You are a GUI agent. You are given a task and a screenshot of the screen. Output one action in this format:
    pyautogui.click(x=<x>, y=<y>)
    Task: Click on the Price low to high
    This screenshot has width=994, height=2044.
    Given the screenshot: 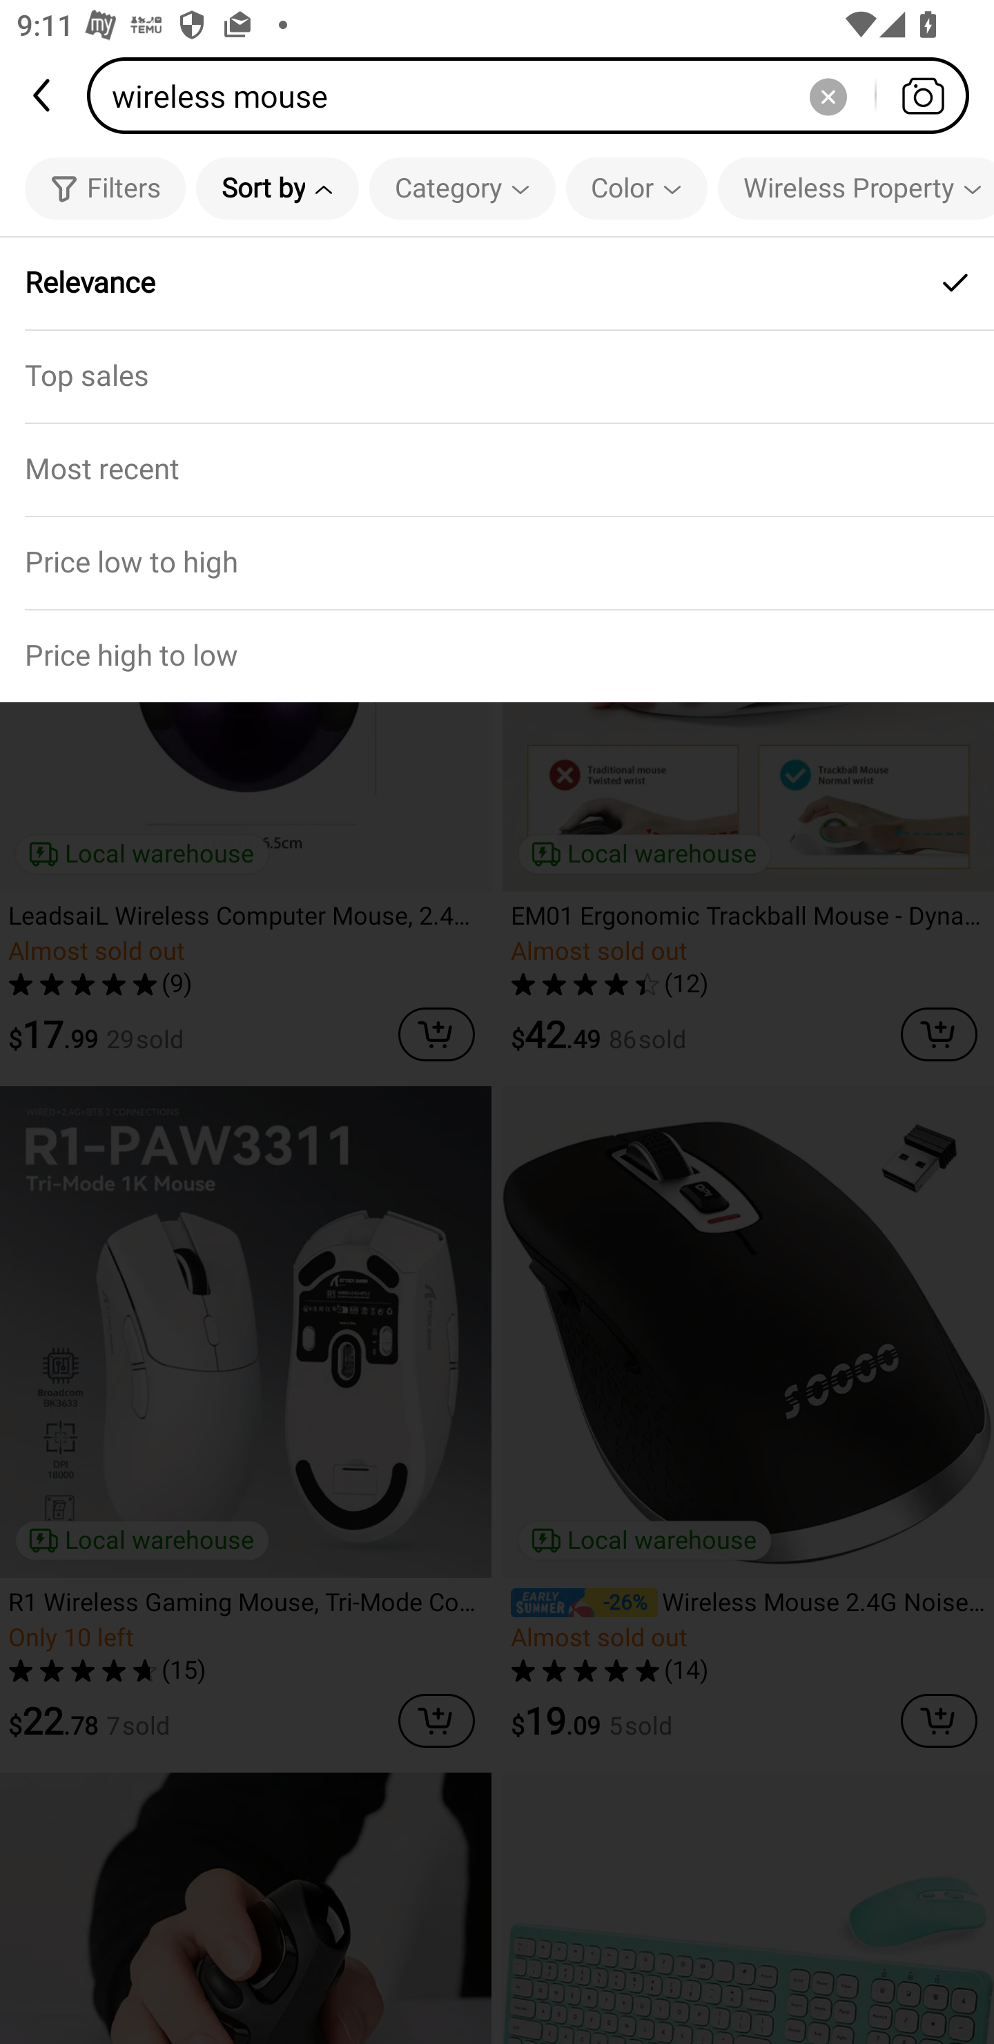 What is the action you would take?
    pyautogui.click(x=497, y=562)
    